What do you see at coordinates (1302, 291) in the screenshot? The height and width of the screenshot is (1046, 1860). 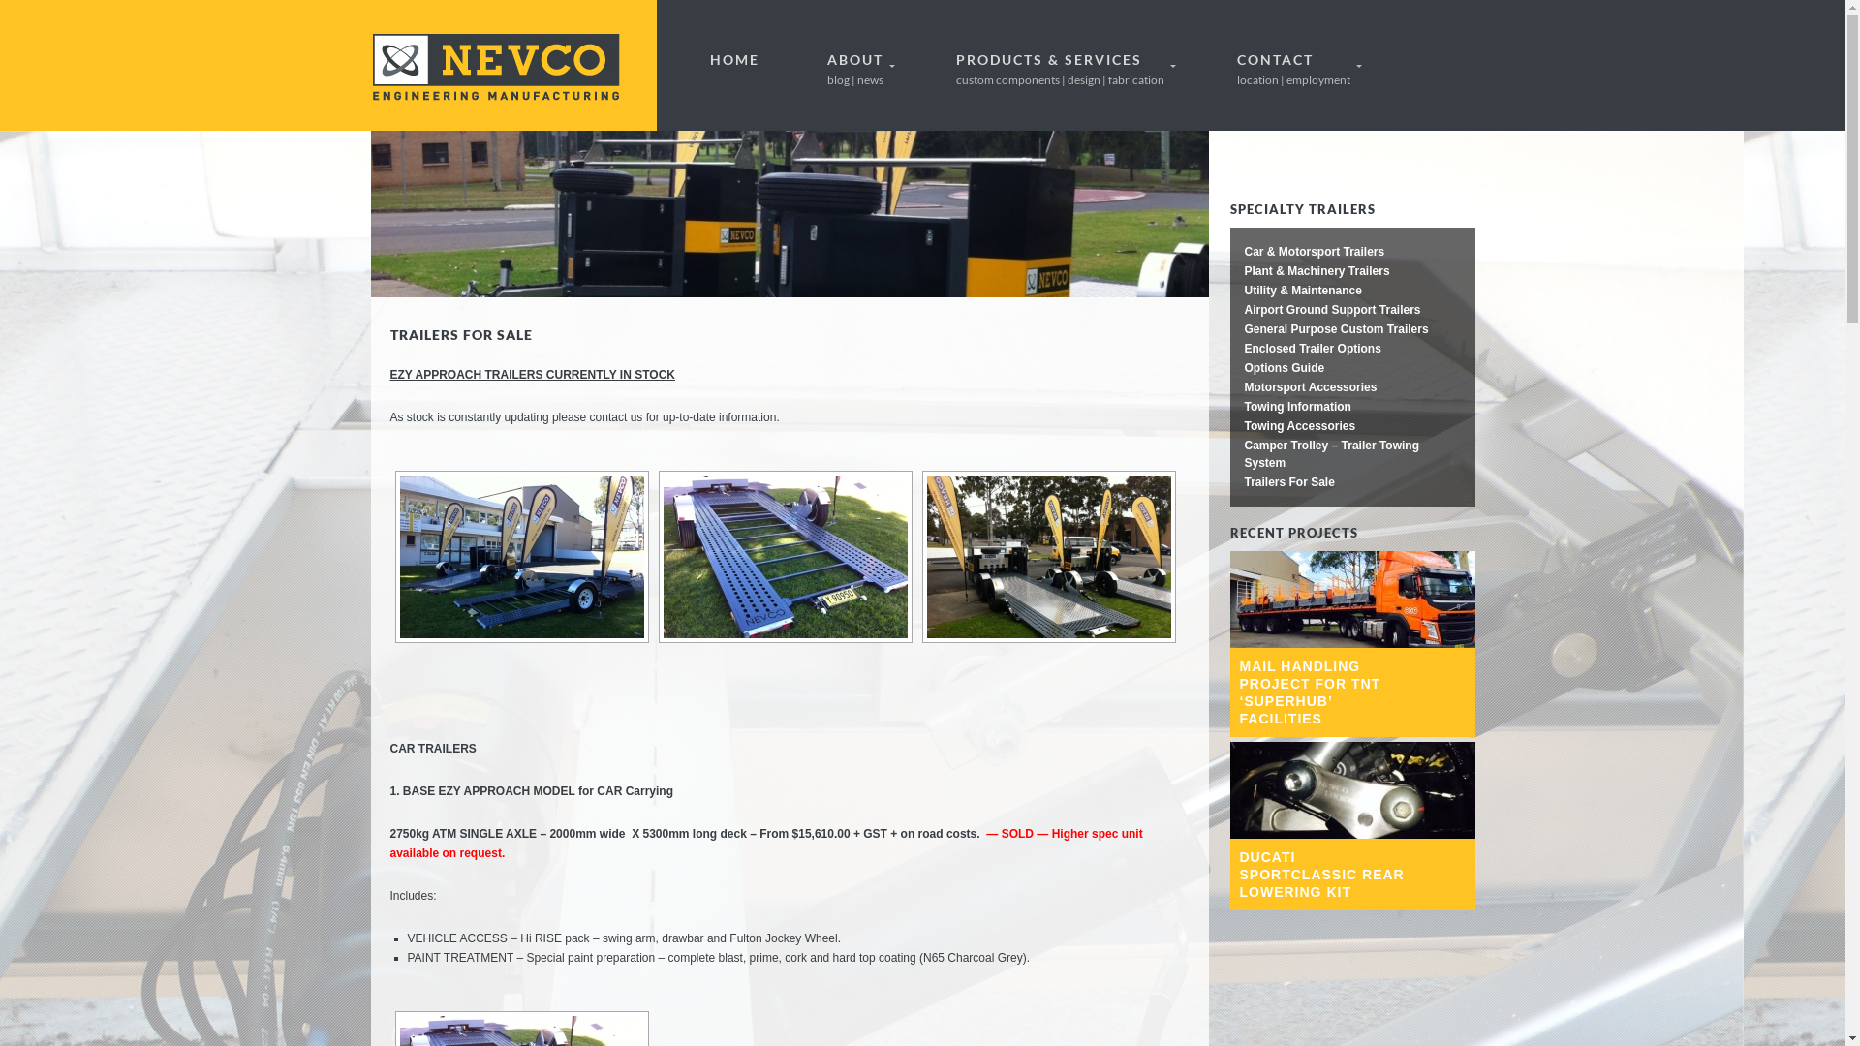 I see `Utility & Maintenance` at bounding box center [1302, 291].